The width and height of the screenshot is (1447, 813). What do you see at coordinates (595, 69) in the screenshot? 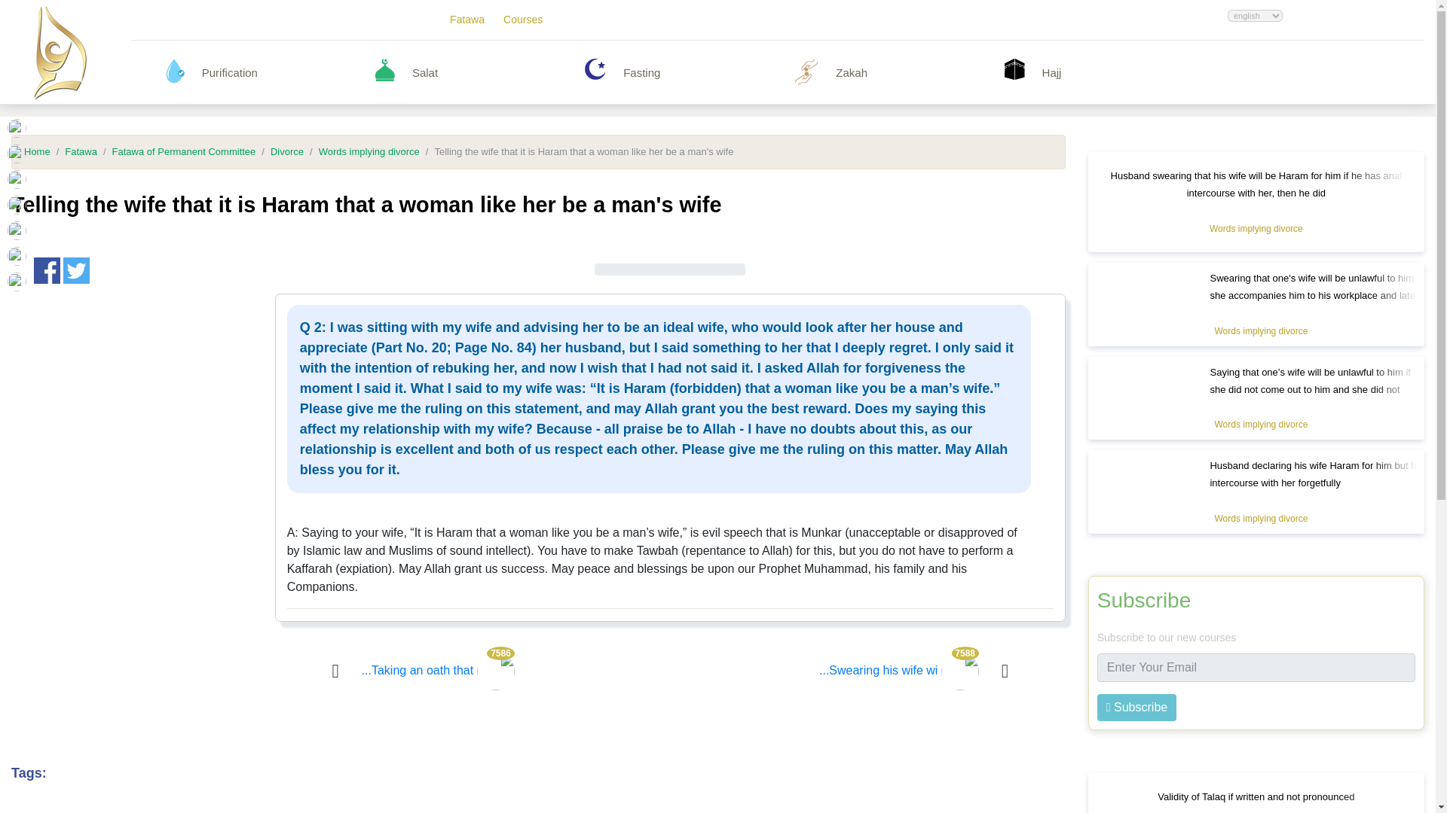
I see `Fasting` at bounding box center [595, 69].